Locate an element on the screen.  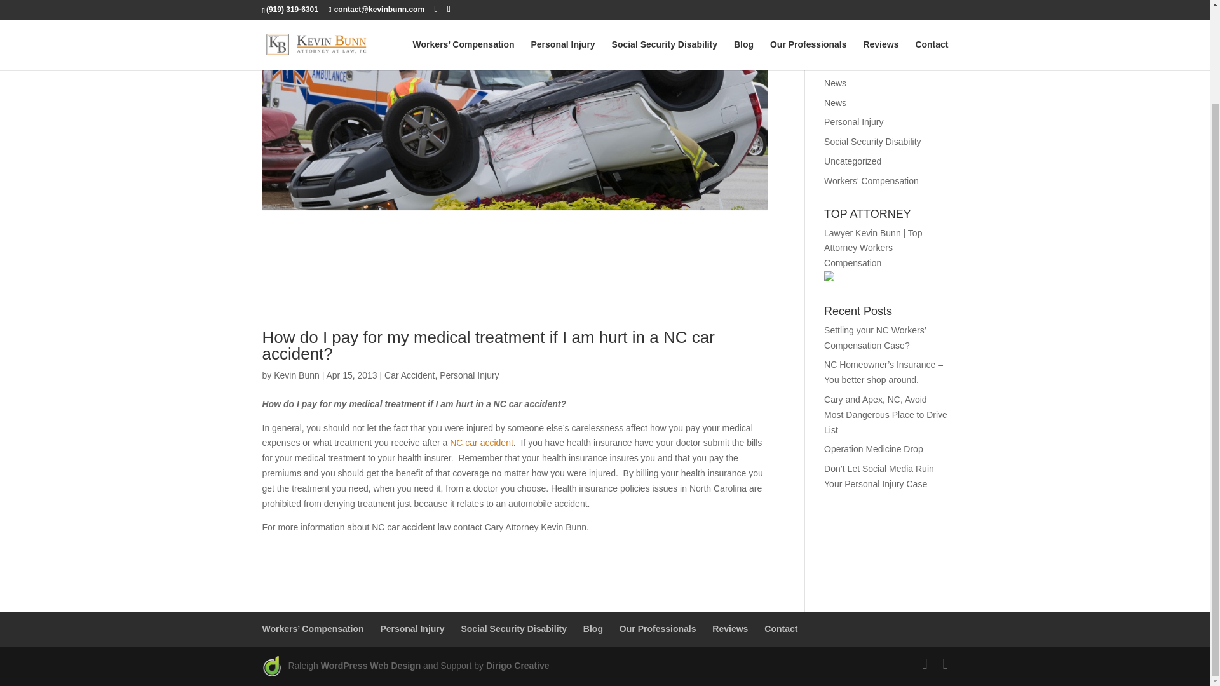
Social Security Disability is located at coordinates (872, 141).